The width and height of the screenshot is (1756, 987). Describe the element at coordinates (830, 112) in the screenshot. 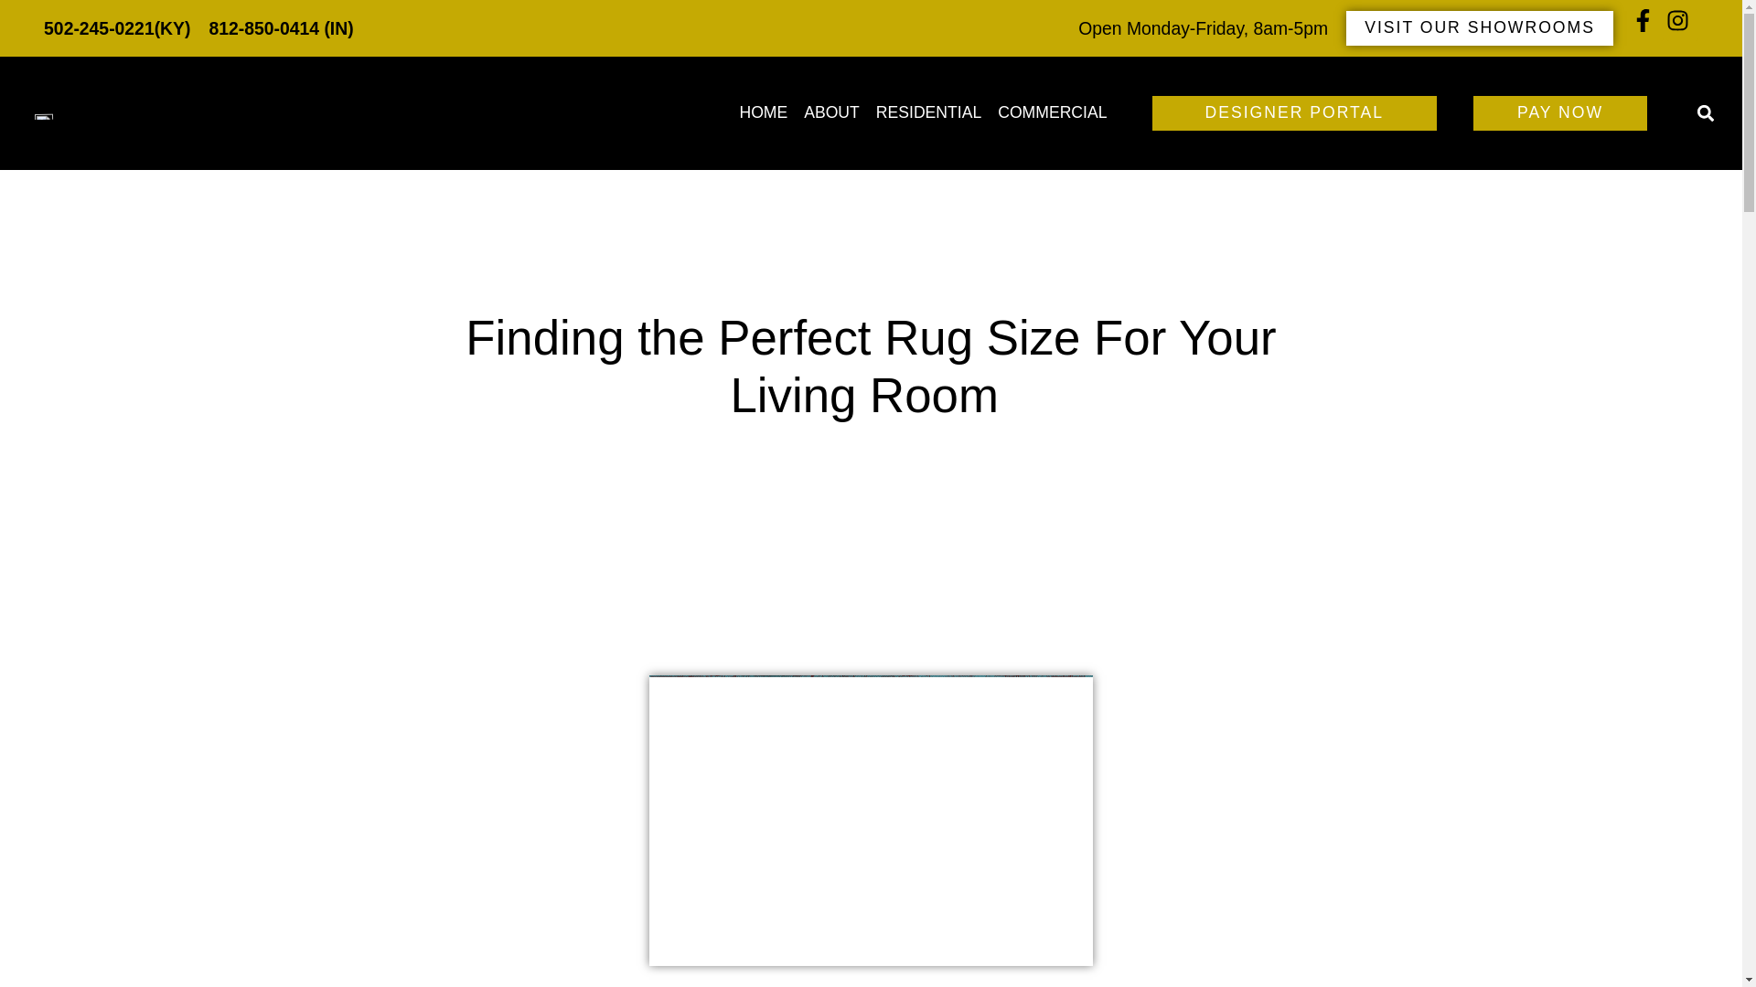

I see `ABOUT` at that location.